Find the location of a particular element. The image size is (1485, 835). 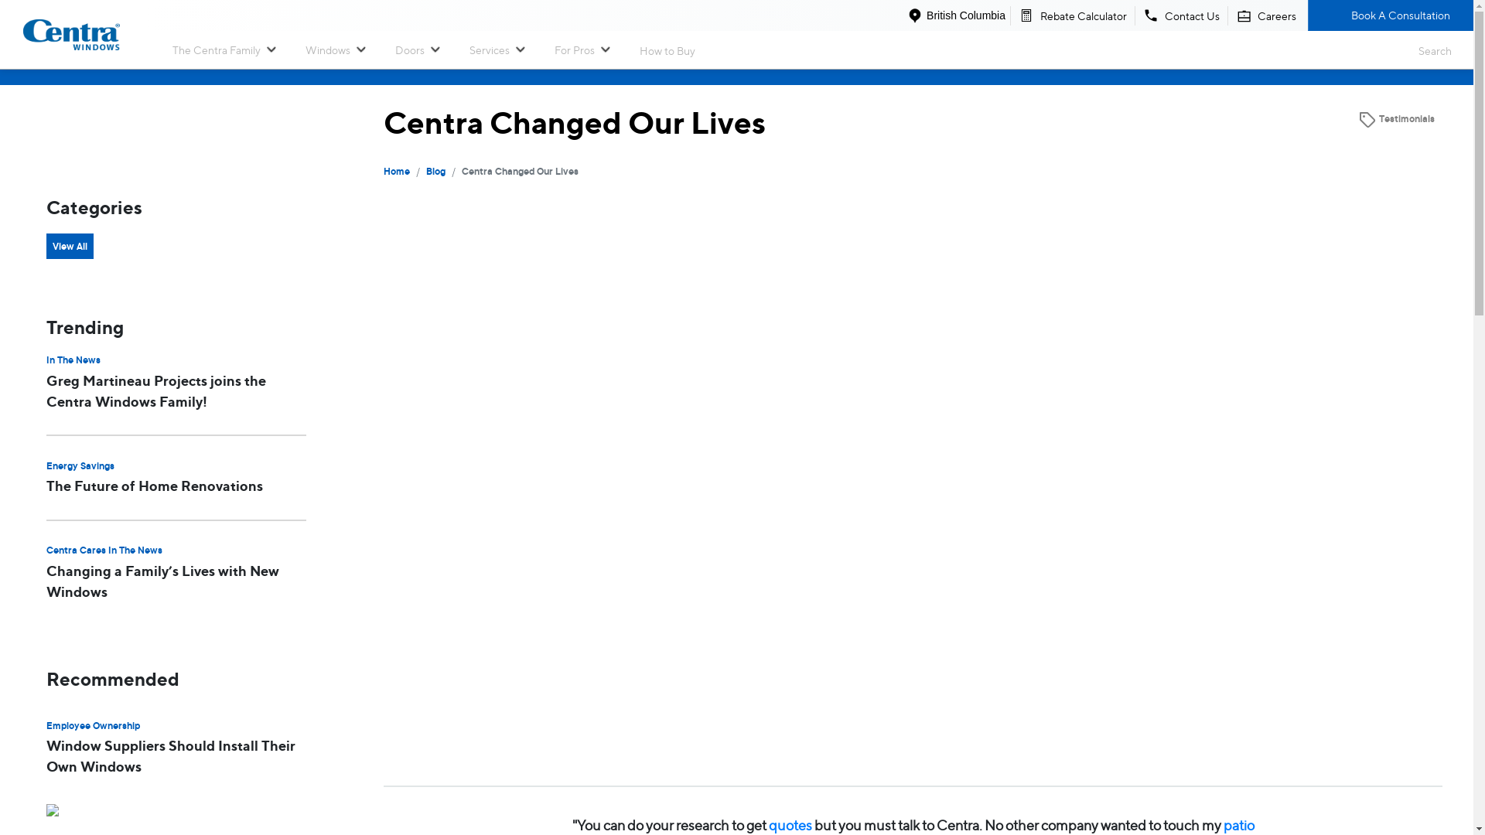

British Columbia is located at coordinates (956, 15).